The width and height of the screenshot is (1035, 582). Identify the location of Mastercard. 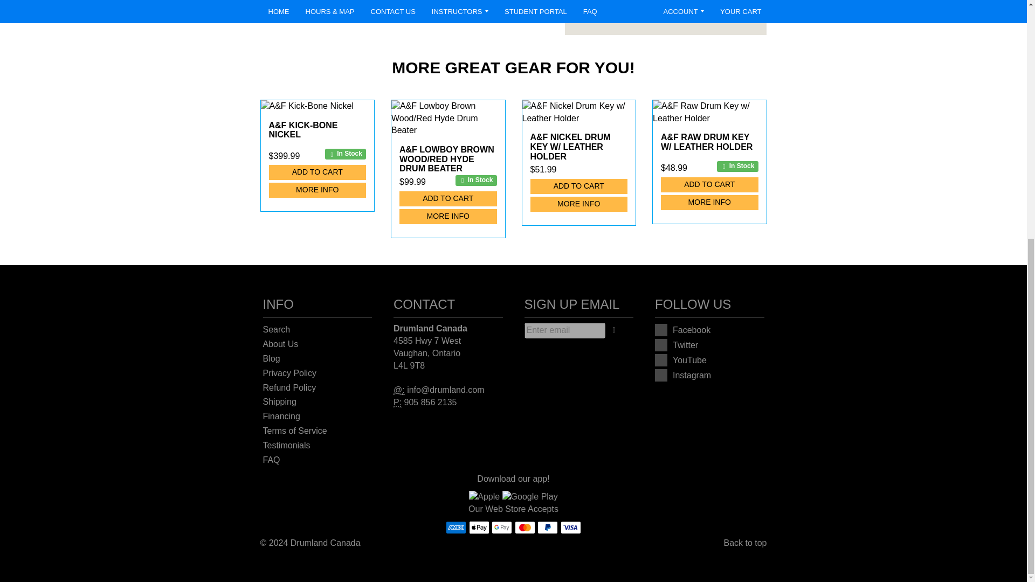
(525, 527).